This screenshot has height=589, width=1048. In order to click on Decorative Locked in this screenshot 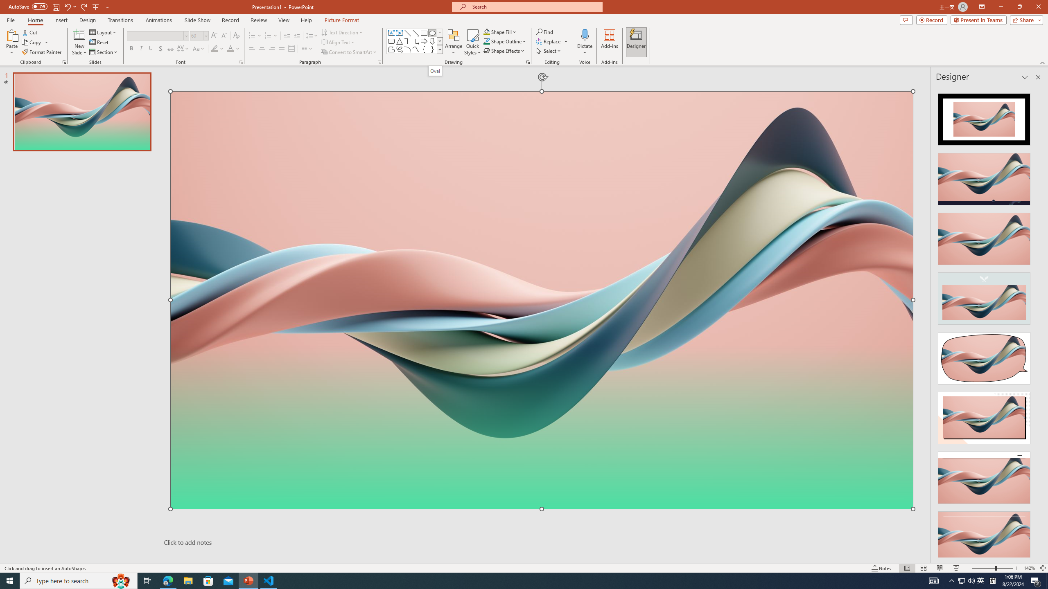, I will do `click(542, 414)`.